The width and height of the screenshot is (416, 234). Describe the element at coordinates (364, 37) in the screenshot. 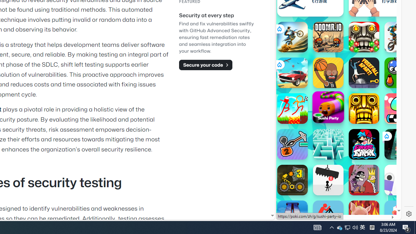

I see `Temple Run 2: Frozen Festival Temple Run 2: Frozen Festival` at that location.